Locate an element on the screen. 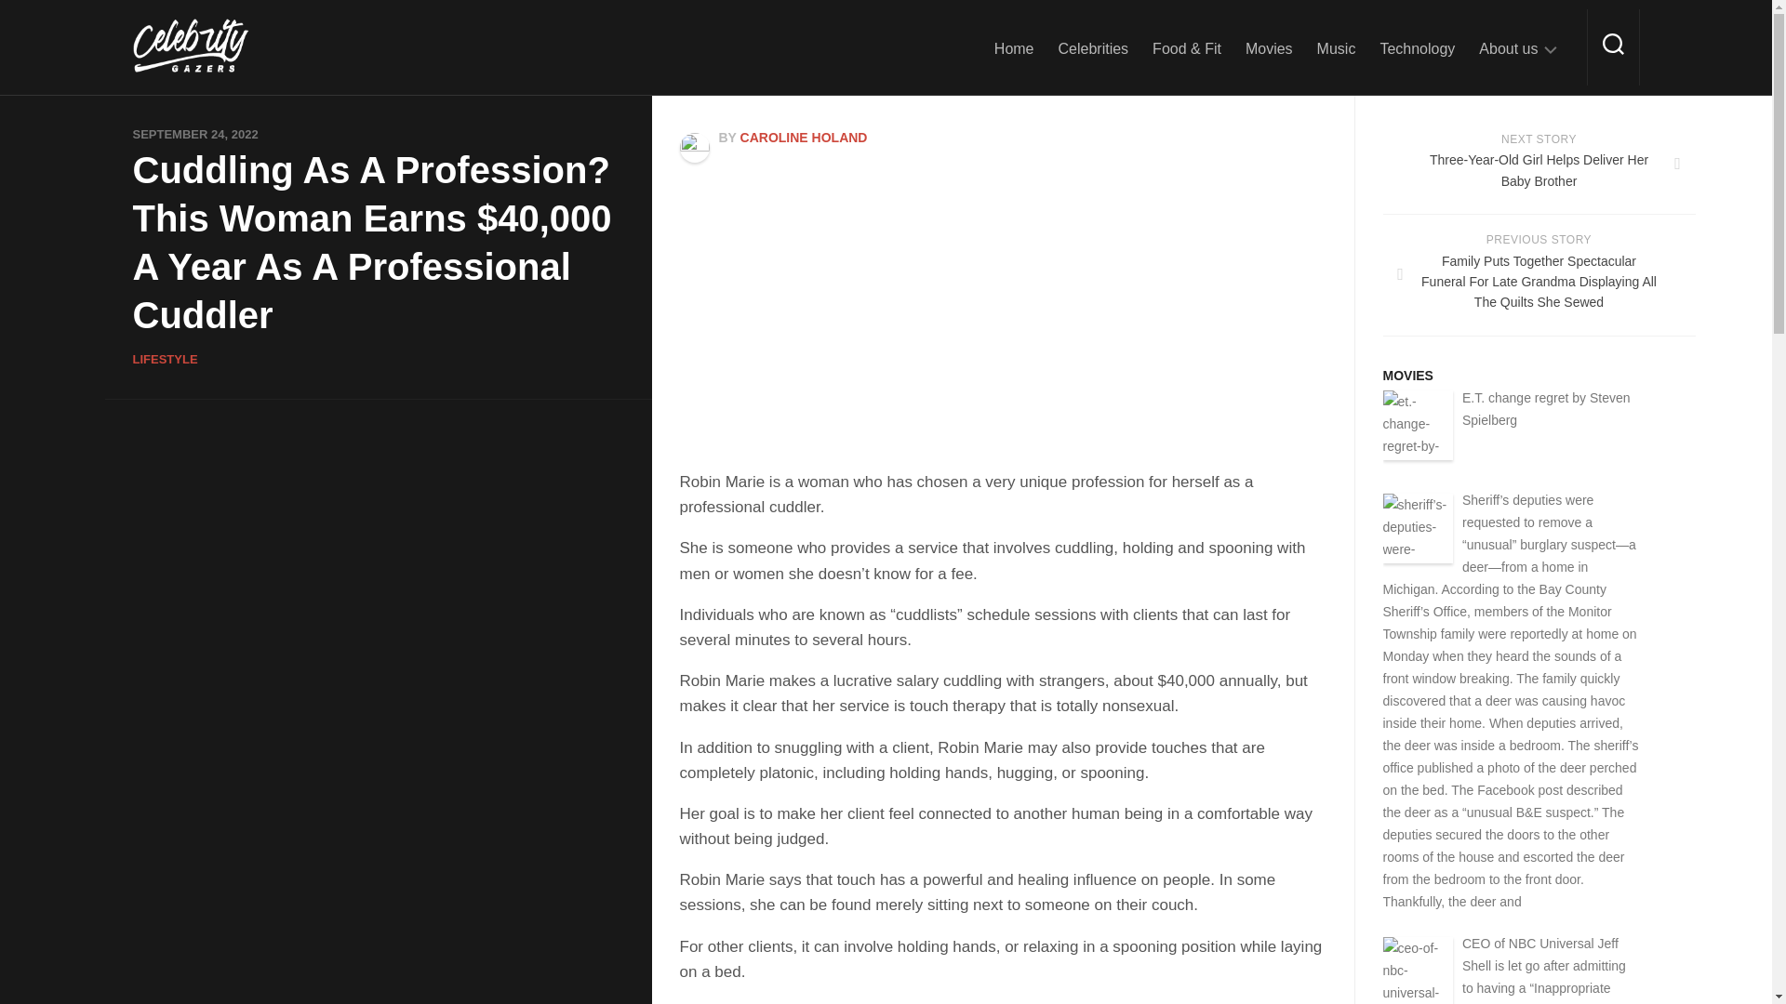 This screenshot has height=1004, width=1786. Movies is located at coordinates (1269, 48).